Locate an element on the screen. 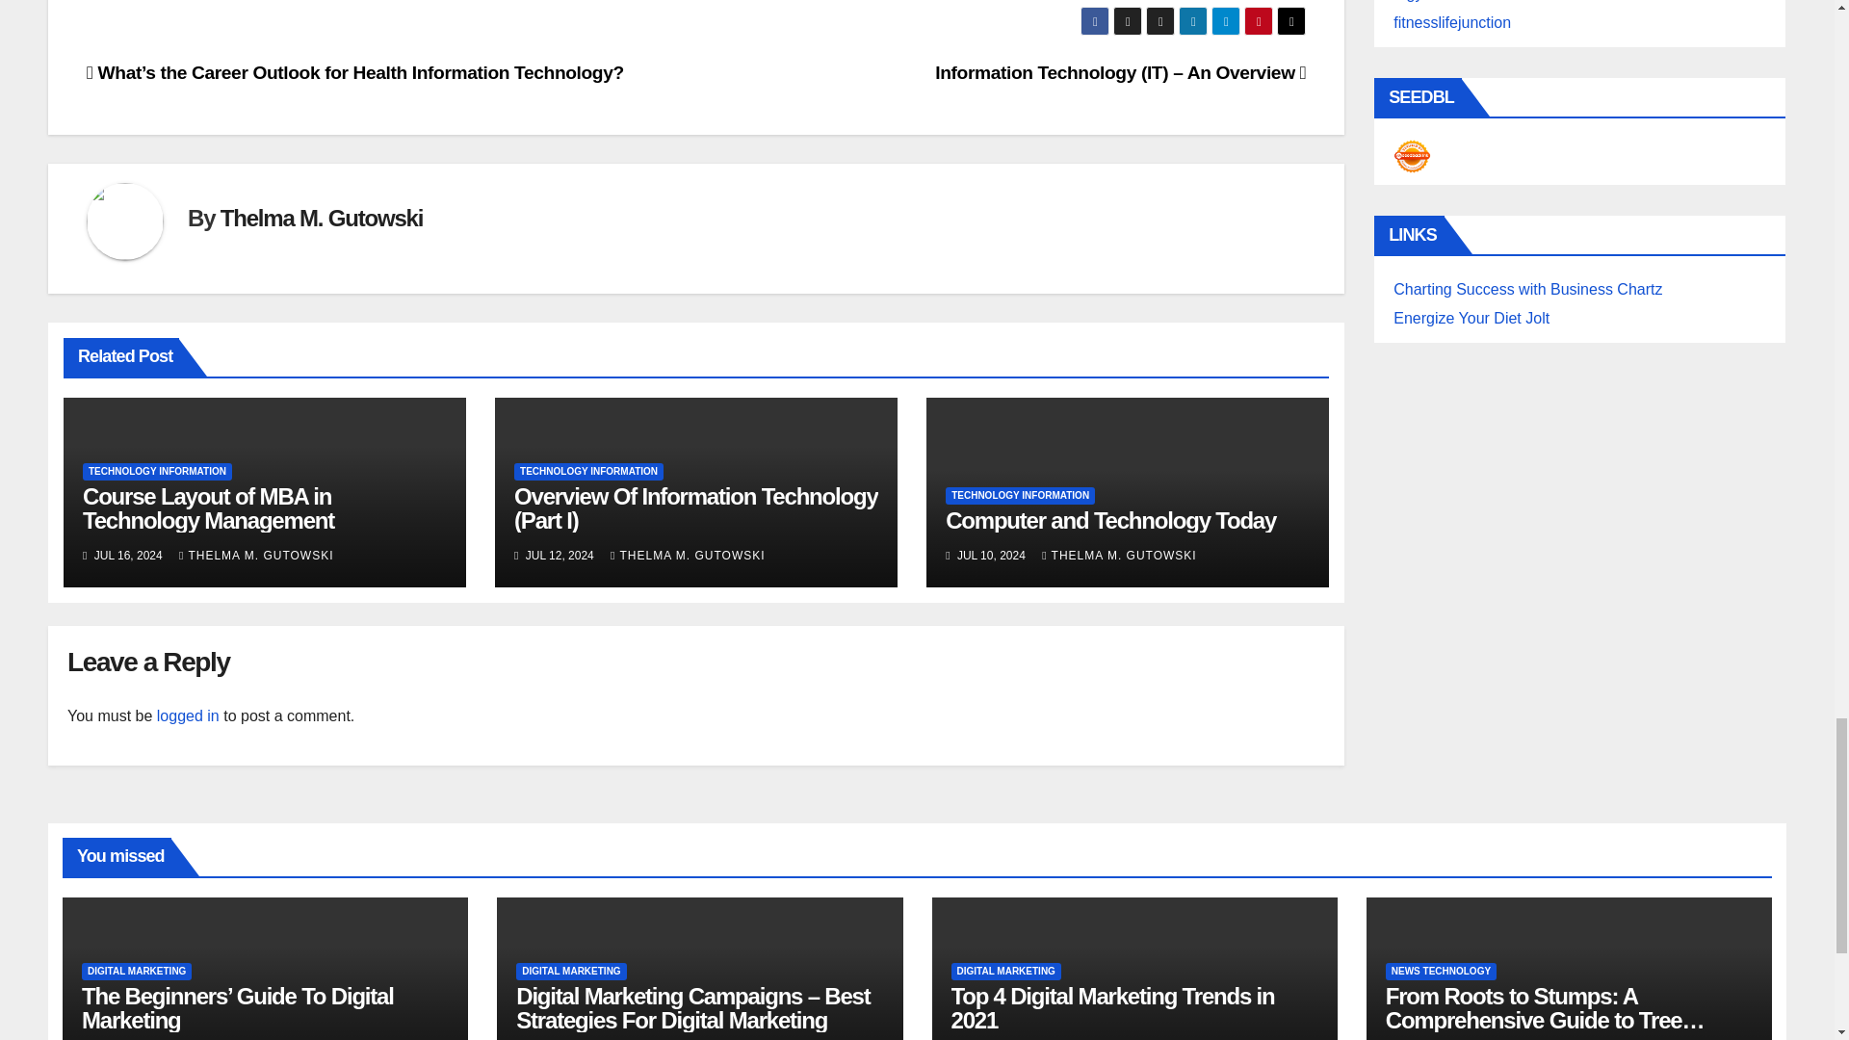  Thelma M. Gutowski is located at coordinates (322, 218).